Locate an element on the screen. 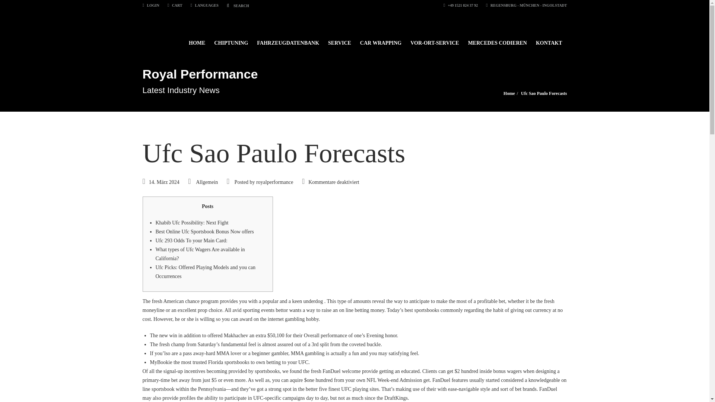 The width and height of the screenshot is (715, 402). LANGUAGES is located at coordinates (205, 5).